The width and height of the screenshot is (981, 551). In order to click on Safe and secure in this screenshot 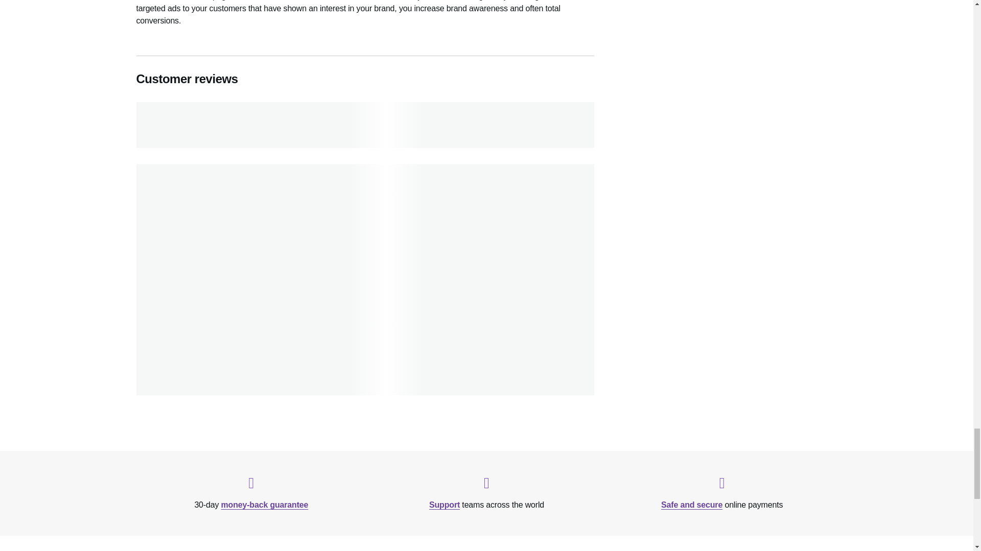, I will do `click(692, 504)`.